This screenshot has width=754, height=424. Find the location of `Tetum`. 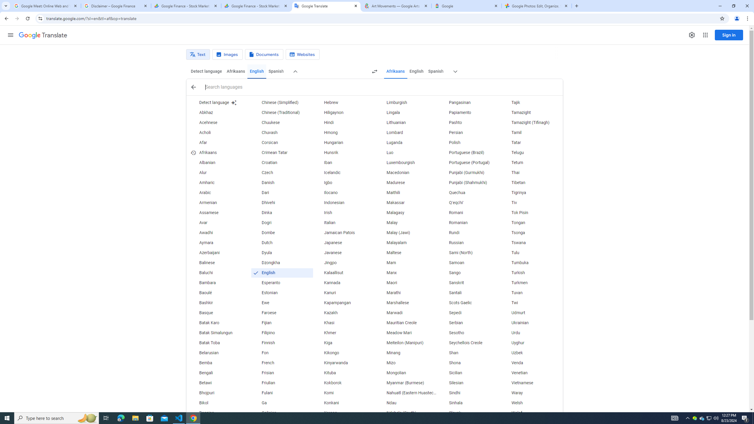

Tetum is located at coordinates (531, 163).